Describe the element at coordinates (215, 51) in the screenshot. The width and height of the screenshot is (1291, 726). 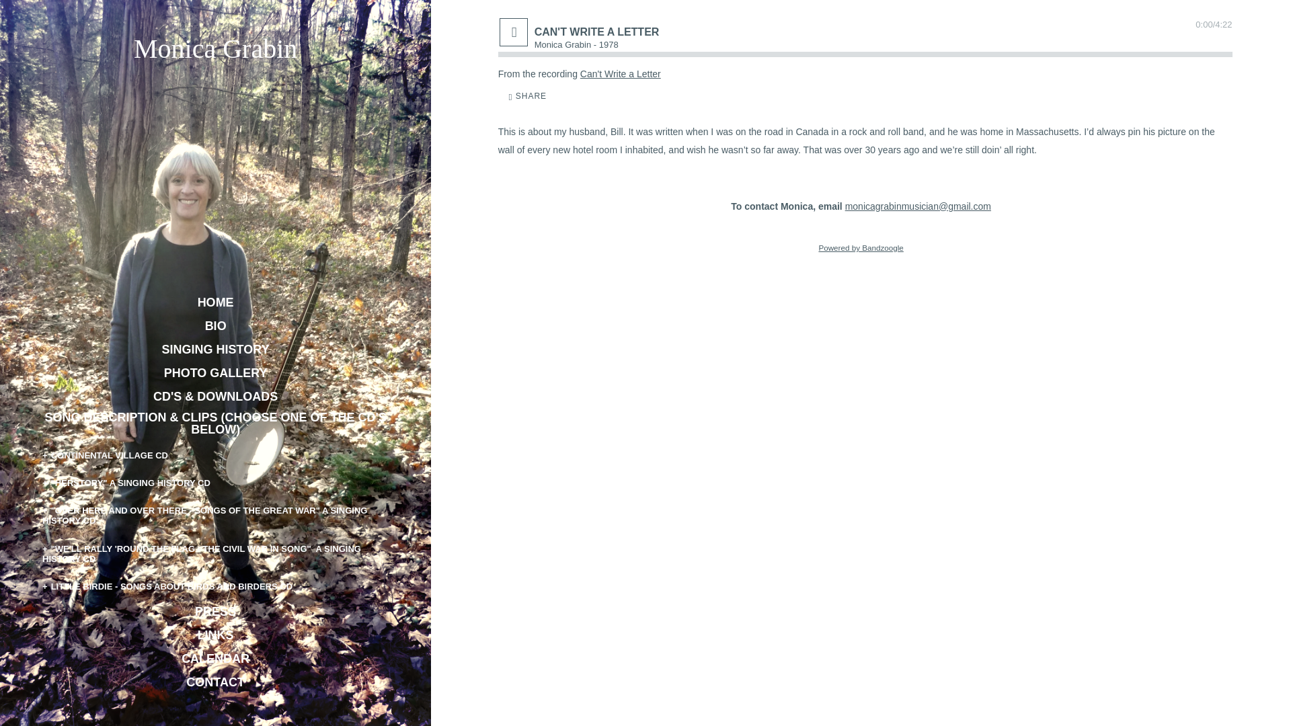
I see `Monica Grabin` at that location.